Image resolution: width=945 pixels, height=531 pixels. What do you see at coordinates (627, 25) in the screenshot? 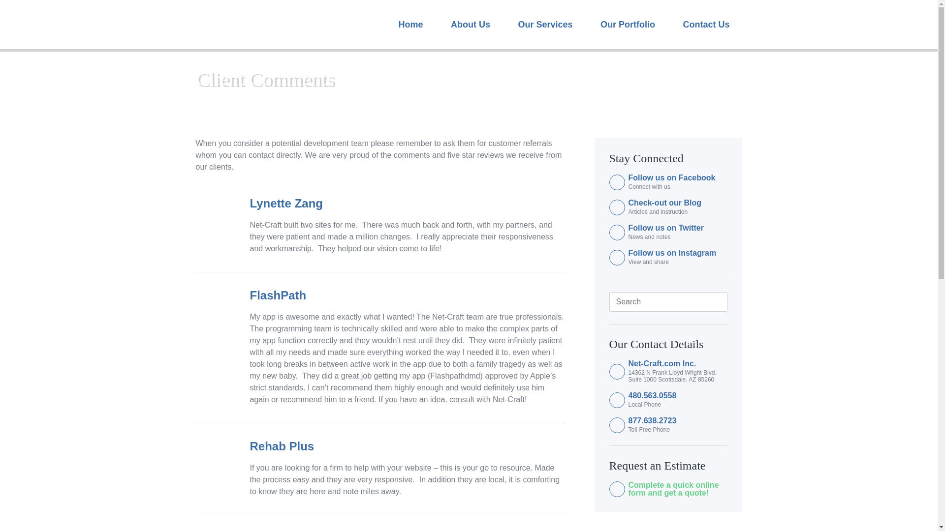
I see `Our Portfolio` at bounding box center [627, 25].